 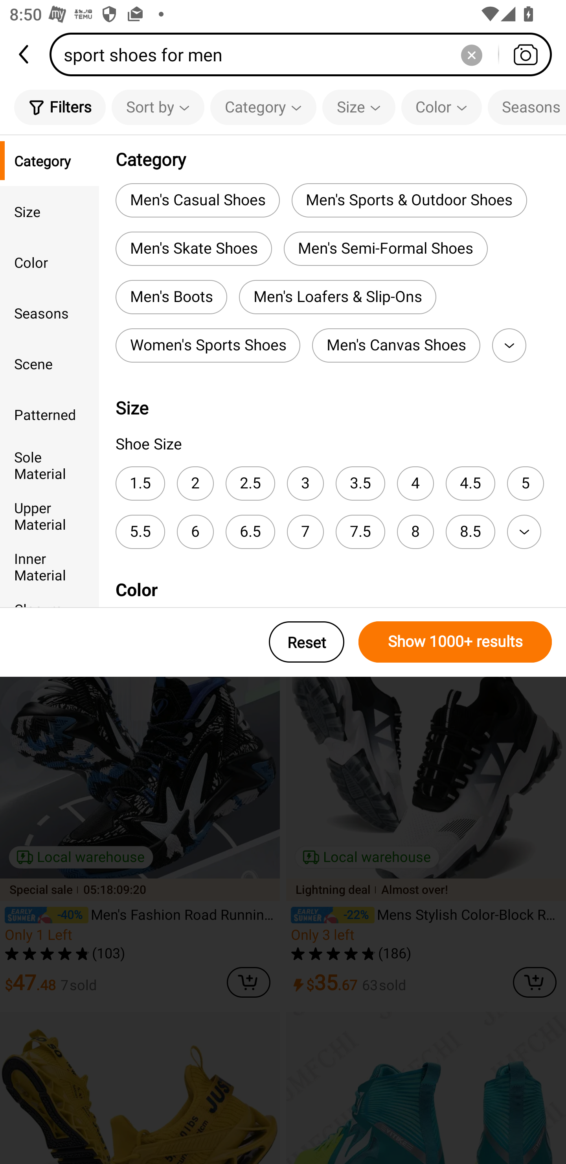 I want to click on Men's Loafers & Slip-Ons, so click(x=337, y=297).